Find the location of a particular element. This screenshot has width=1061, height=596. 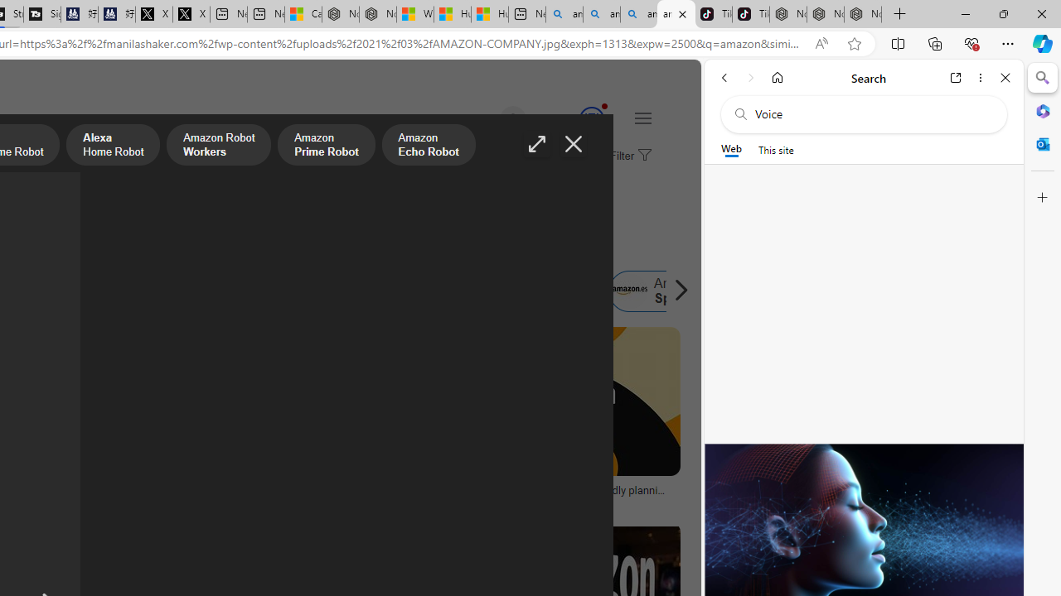

Nordace Siena Pro 15 Backpack is located at coordinates (826, 15).